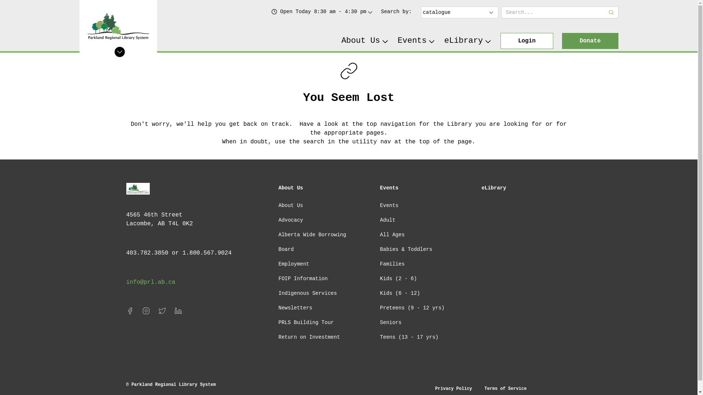 The width and height of the screenshot is (703, 395). I want to click on Login, so click(527, 41).